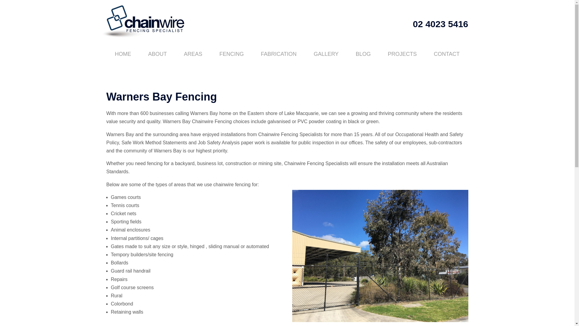 Image resolution: width=579 pixels, height=326 pixels. Describe the element at coordinates (201, 325) in the screenshot. I see `0436 005 801` at that location.